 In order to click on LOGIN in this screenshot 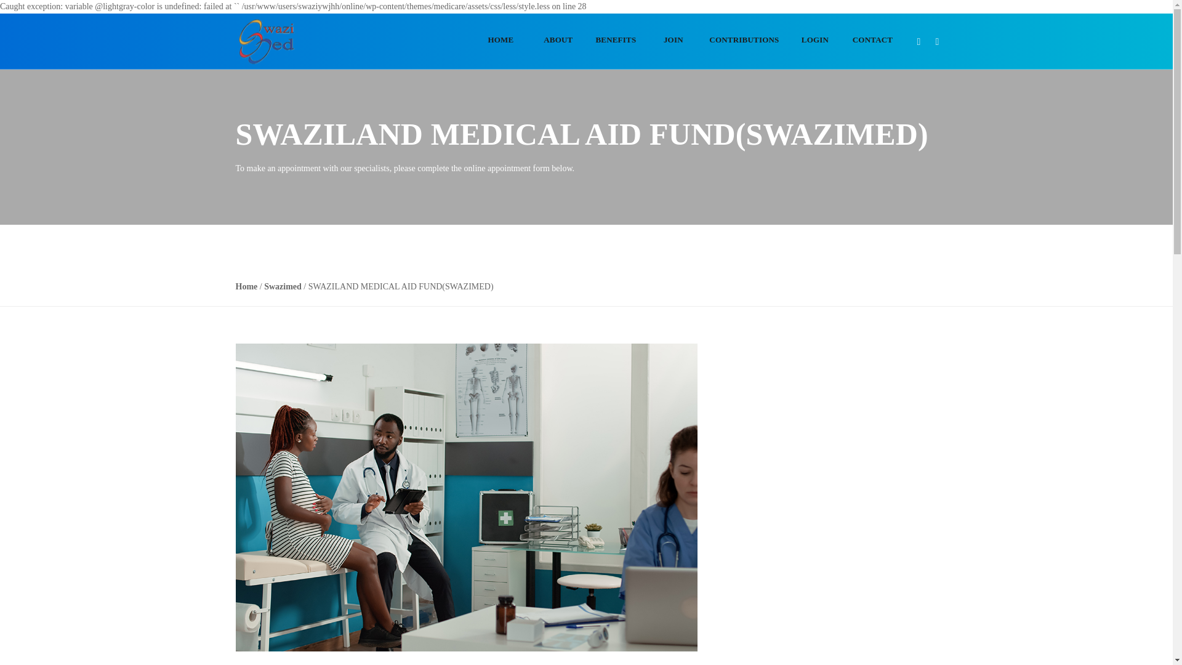, I will do `click(814, 41)`.